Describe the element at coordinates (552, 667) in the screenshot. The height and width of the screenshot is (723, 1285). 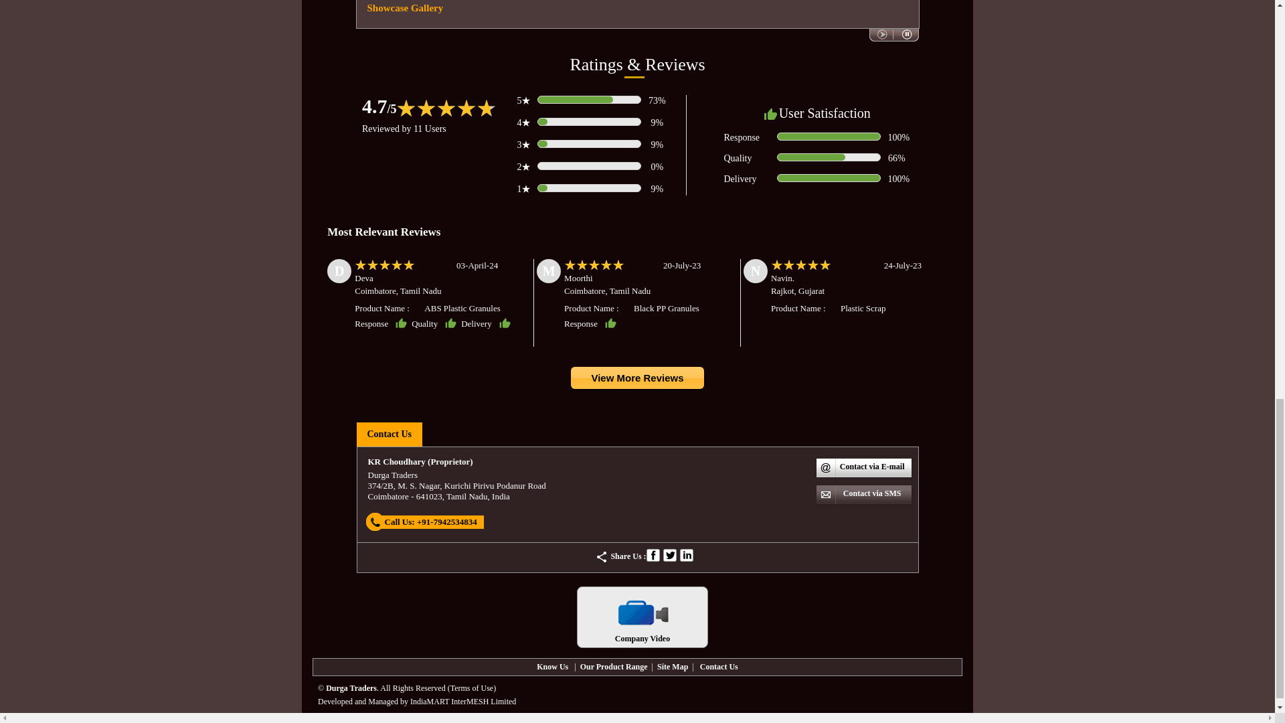
I see `Know Us` at that location.